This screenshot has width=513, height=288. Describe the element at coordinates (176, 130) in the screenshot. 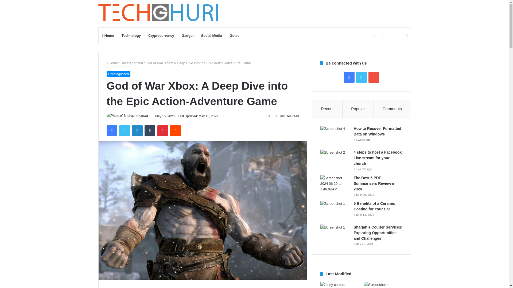

I see `Reddit` at that location.